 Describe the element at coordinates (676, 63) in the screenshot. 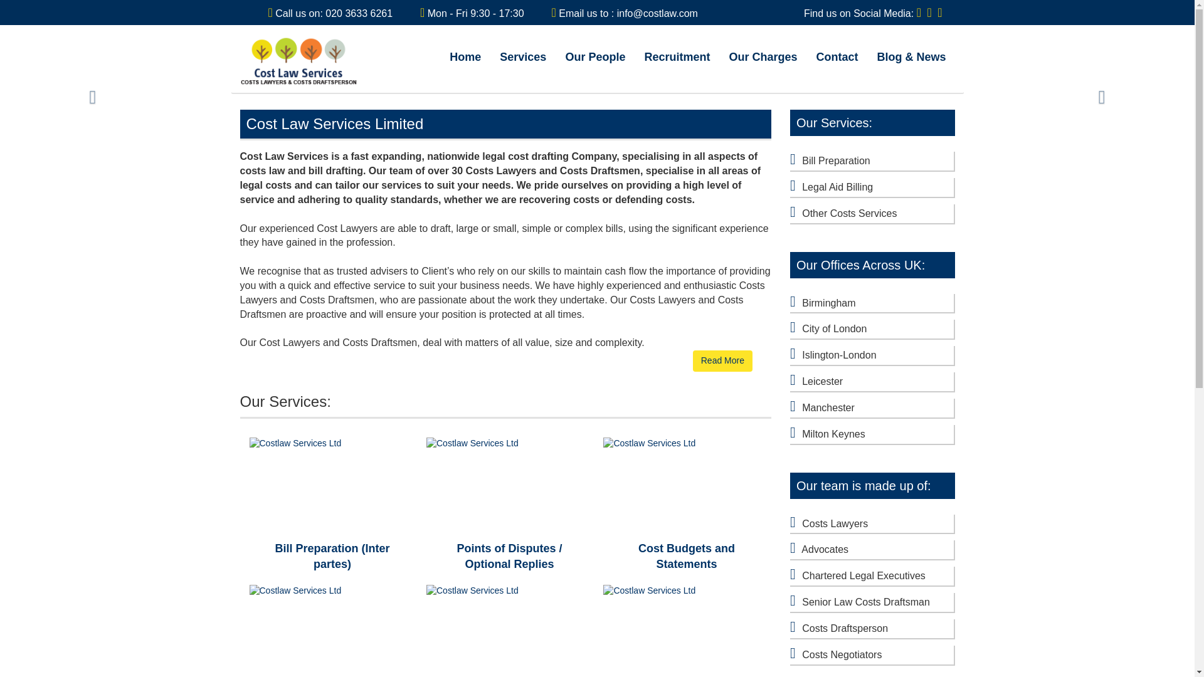

I see `Recruitment` at that location.